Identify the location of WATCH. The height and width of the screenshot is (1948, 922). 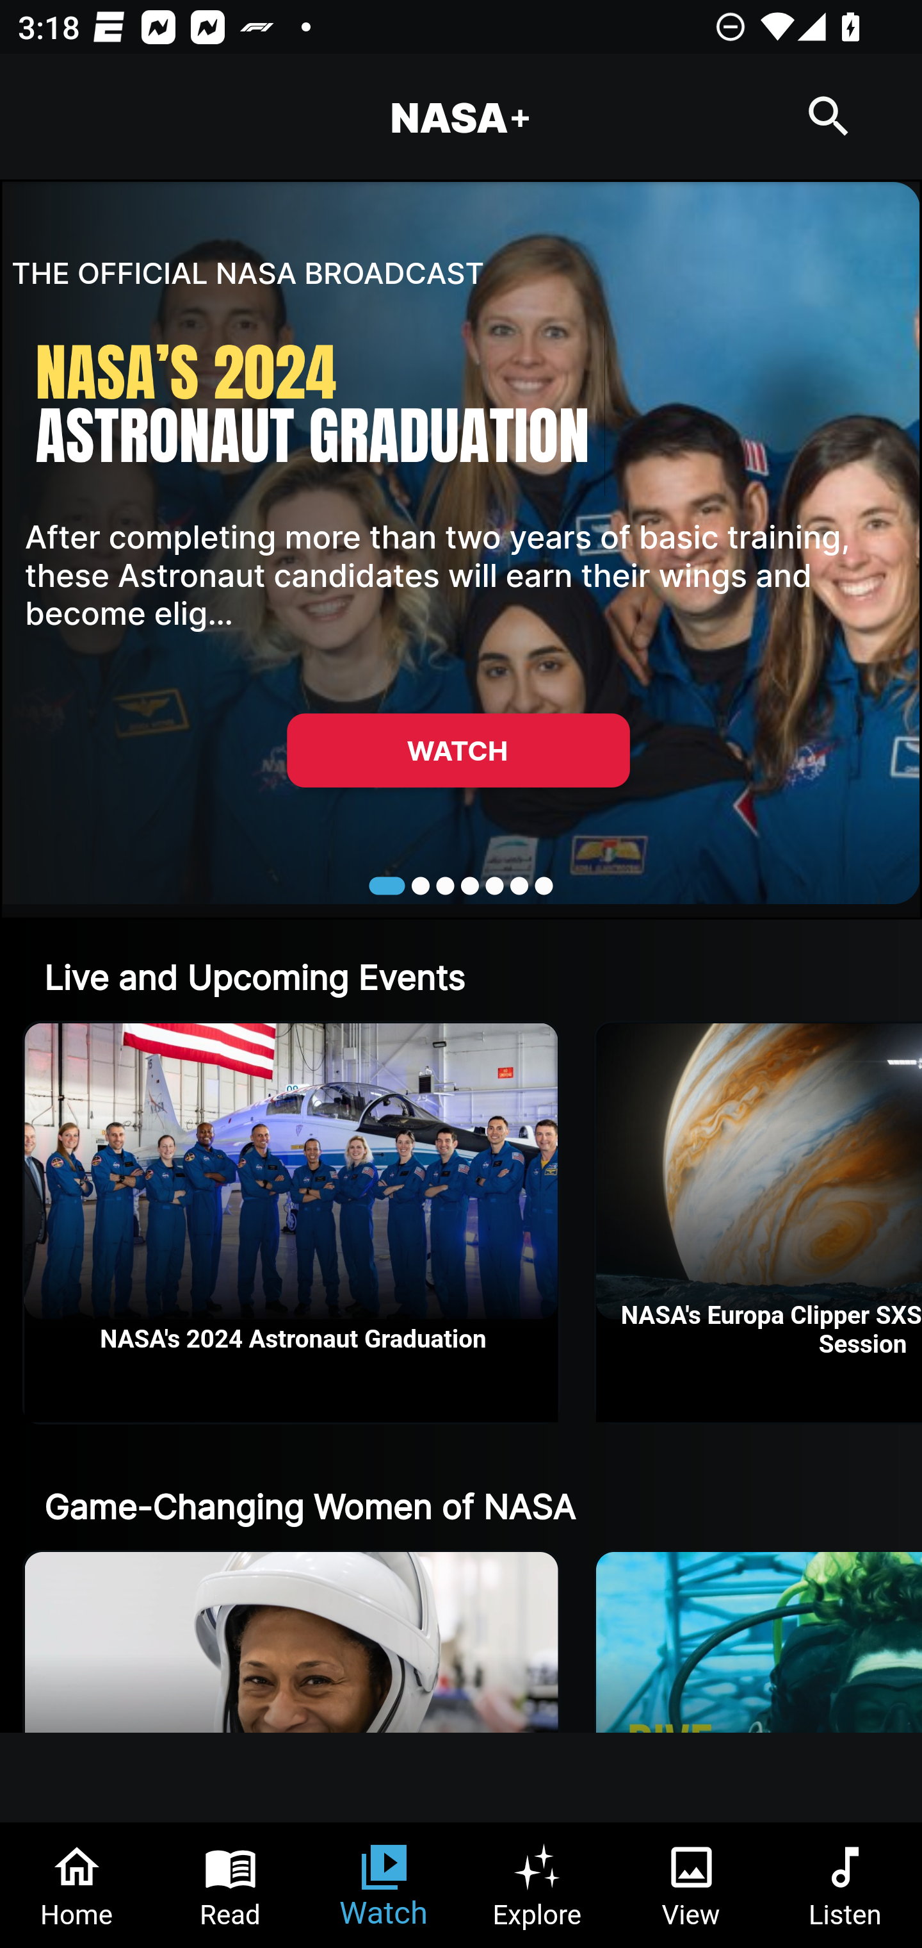
(458, 750).